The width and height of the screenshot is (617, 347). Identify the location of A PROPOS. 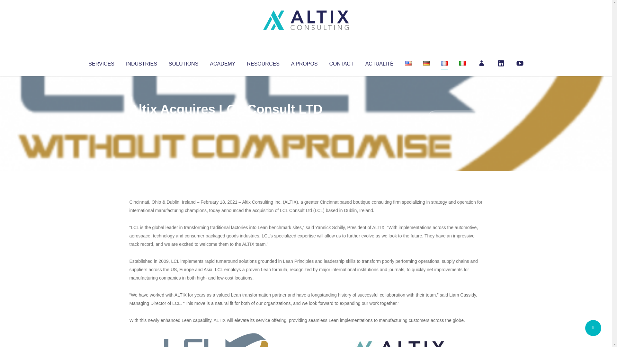
(304, 62).